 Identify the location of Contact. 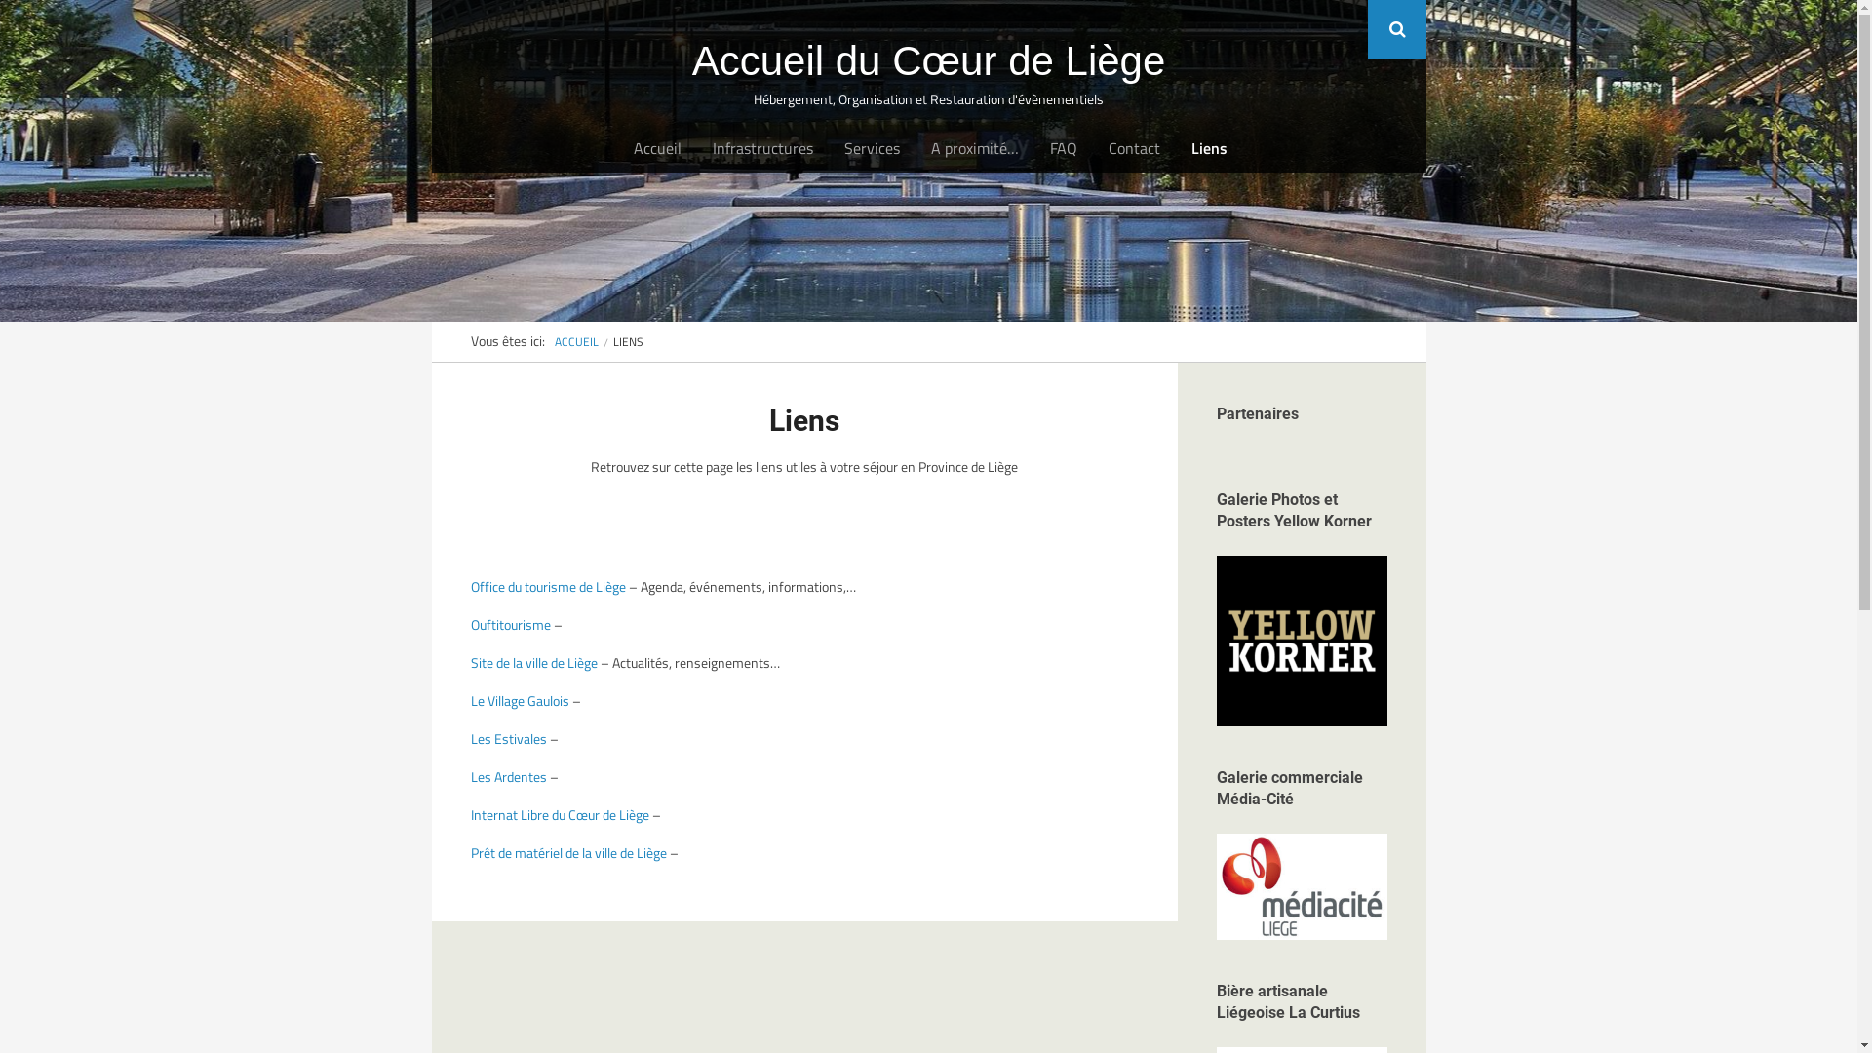
(1135, 148).